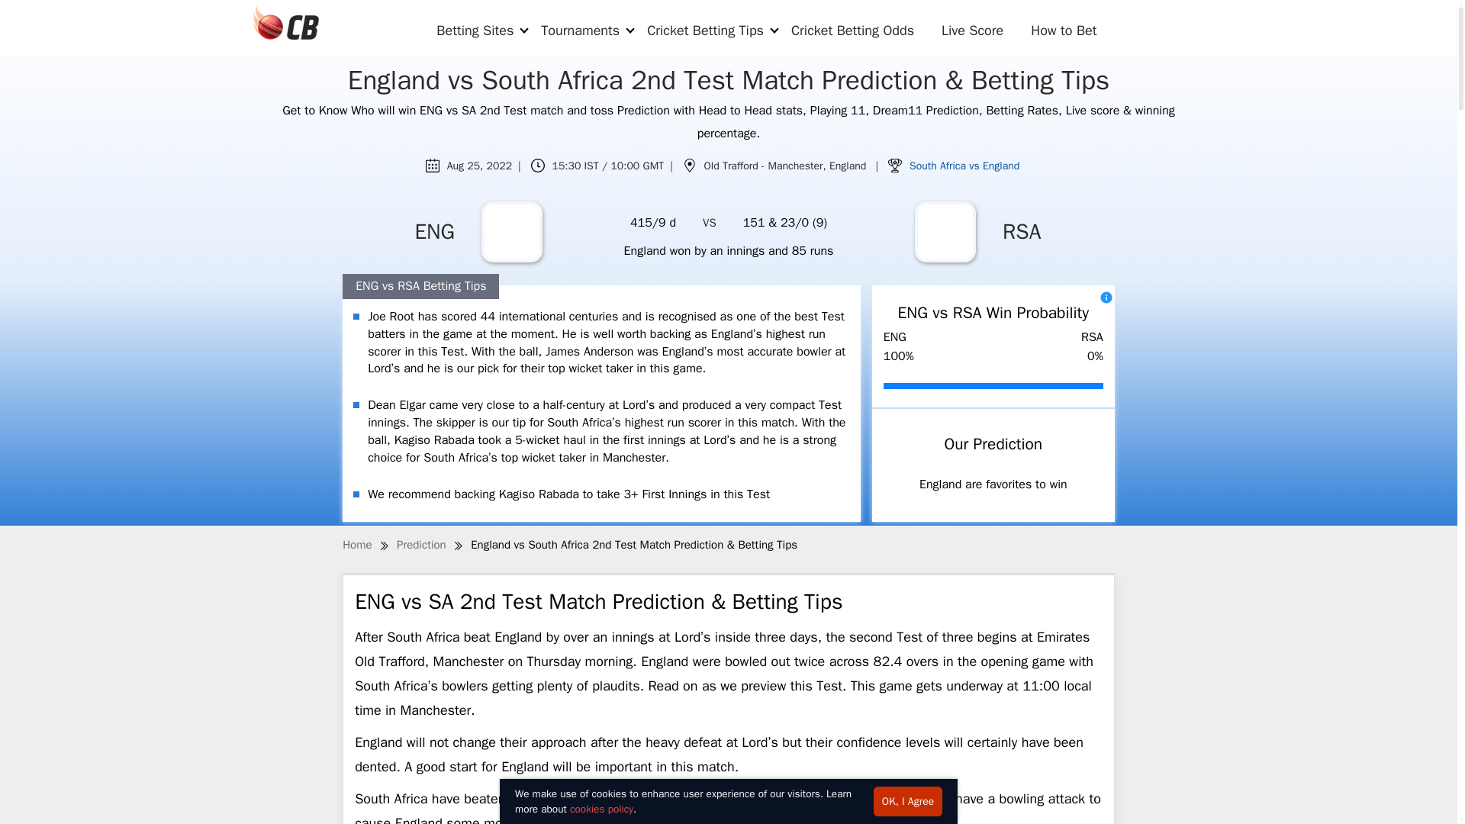  What do you see at coordinates (537, 165) in the screenshot?
I see `Start Time` at bounding box center [537, 165].